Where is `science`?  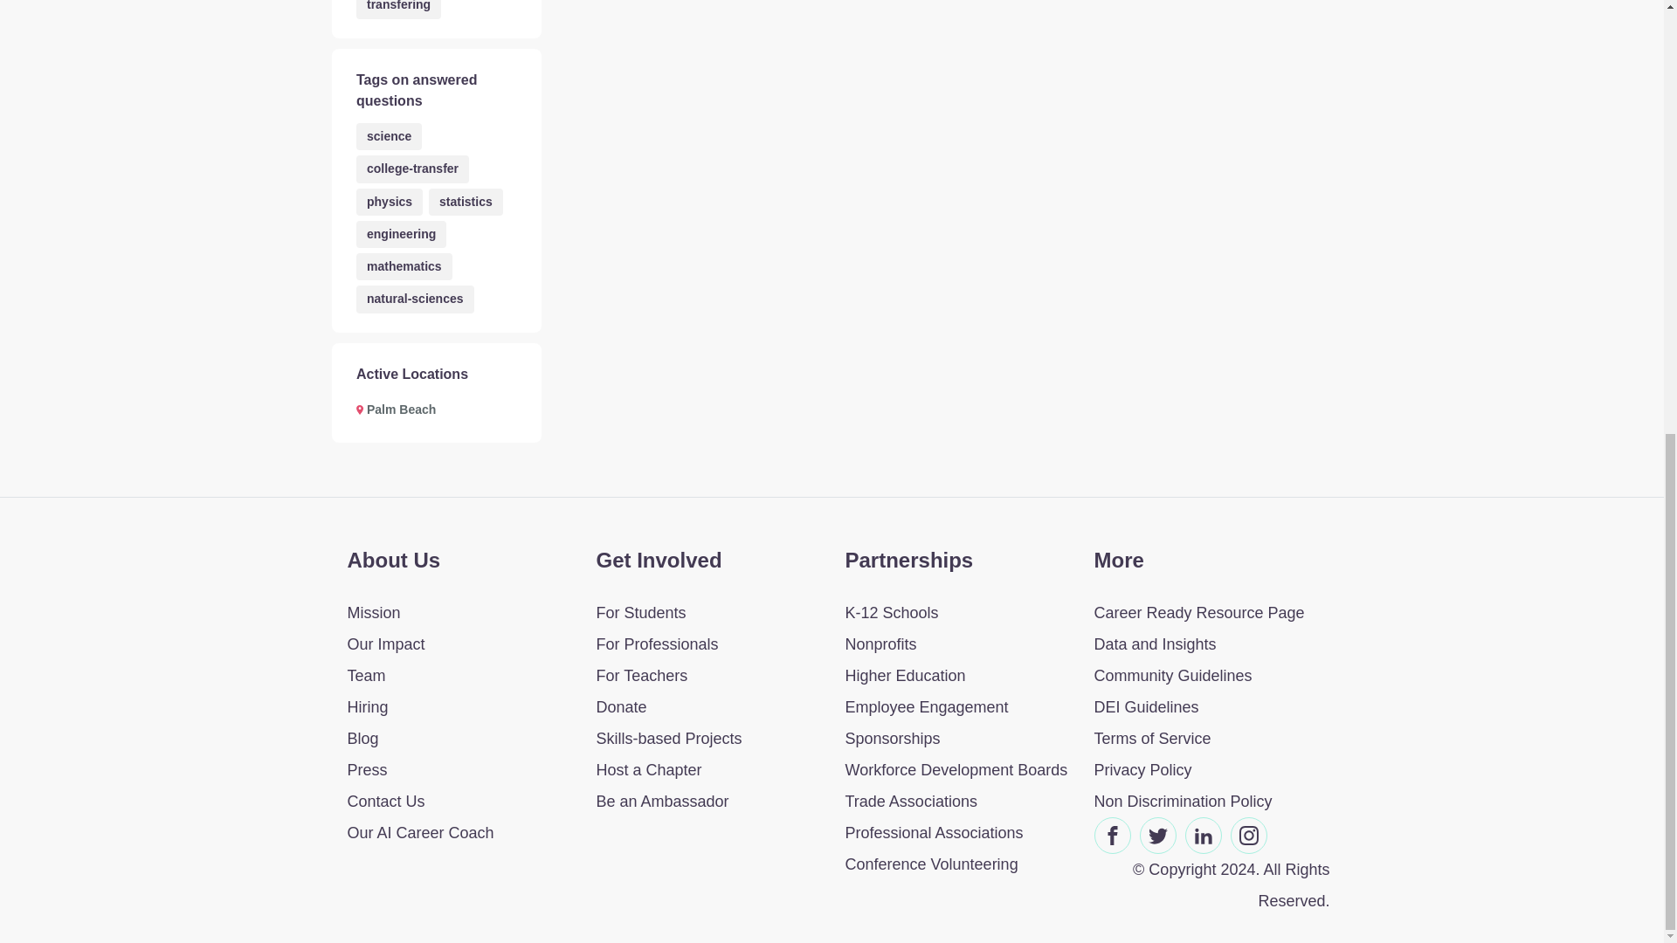
science is located at coordinates (389, 136).